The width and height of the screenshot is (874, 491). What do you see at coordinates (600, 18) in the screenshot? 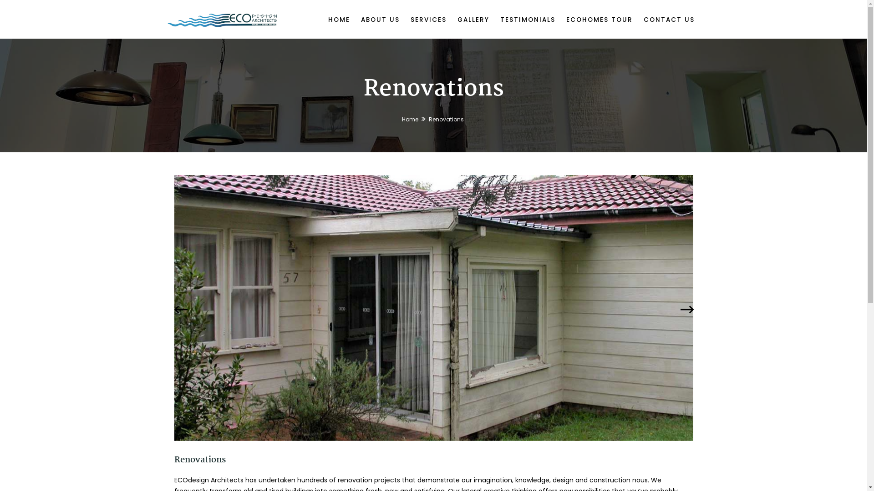
I see `ECOHOMES TOUR` at bounding box center [600, 18].